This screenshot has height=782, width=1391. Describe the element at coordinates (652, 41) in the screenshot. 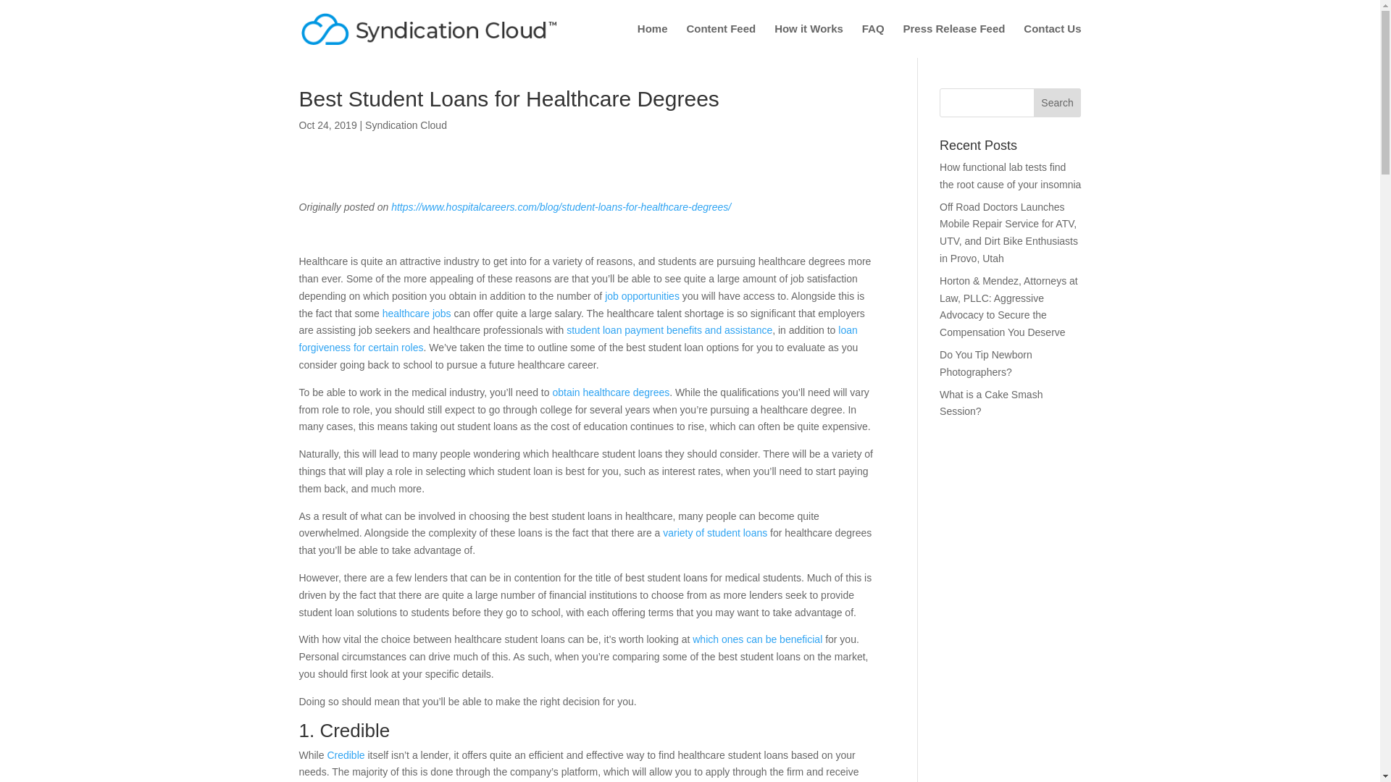

I see `Home` at that location.